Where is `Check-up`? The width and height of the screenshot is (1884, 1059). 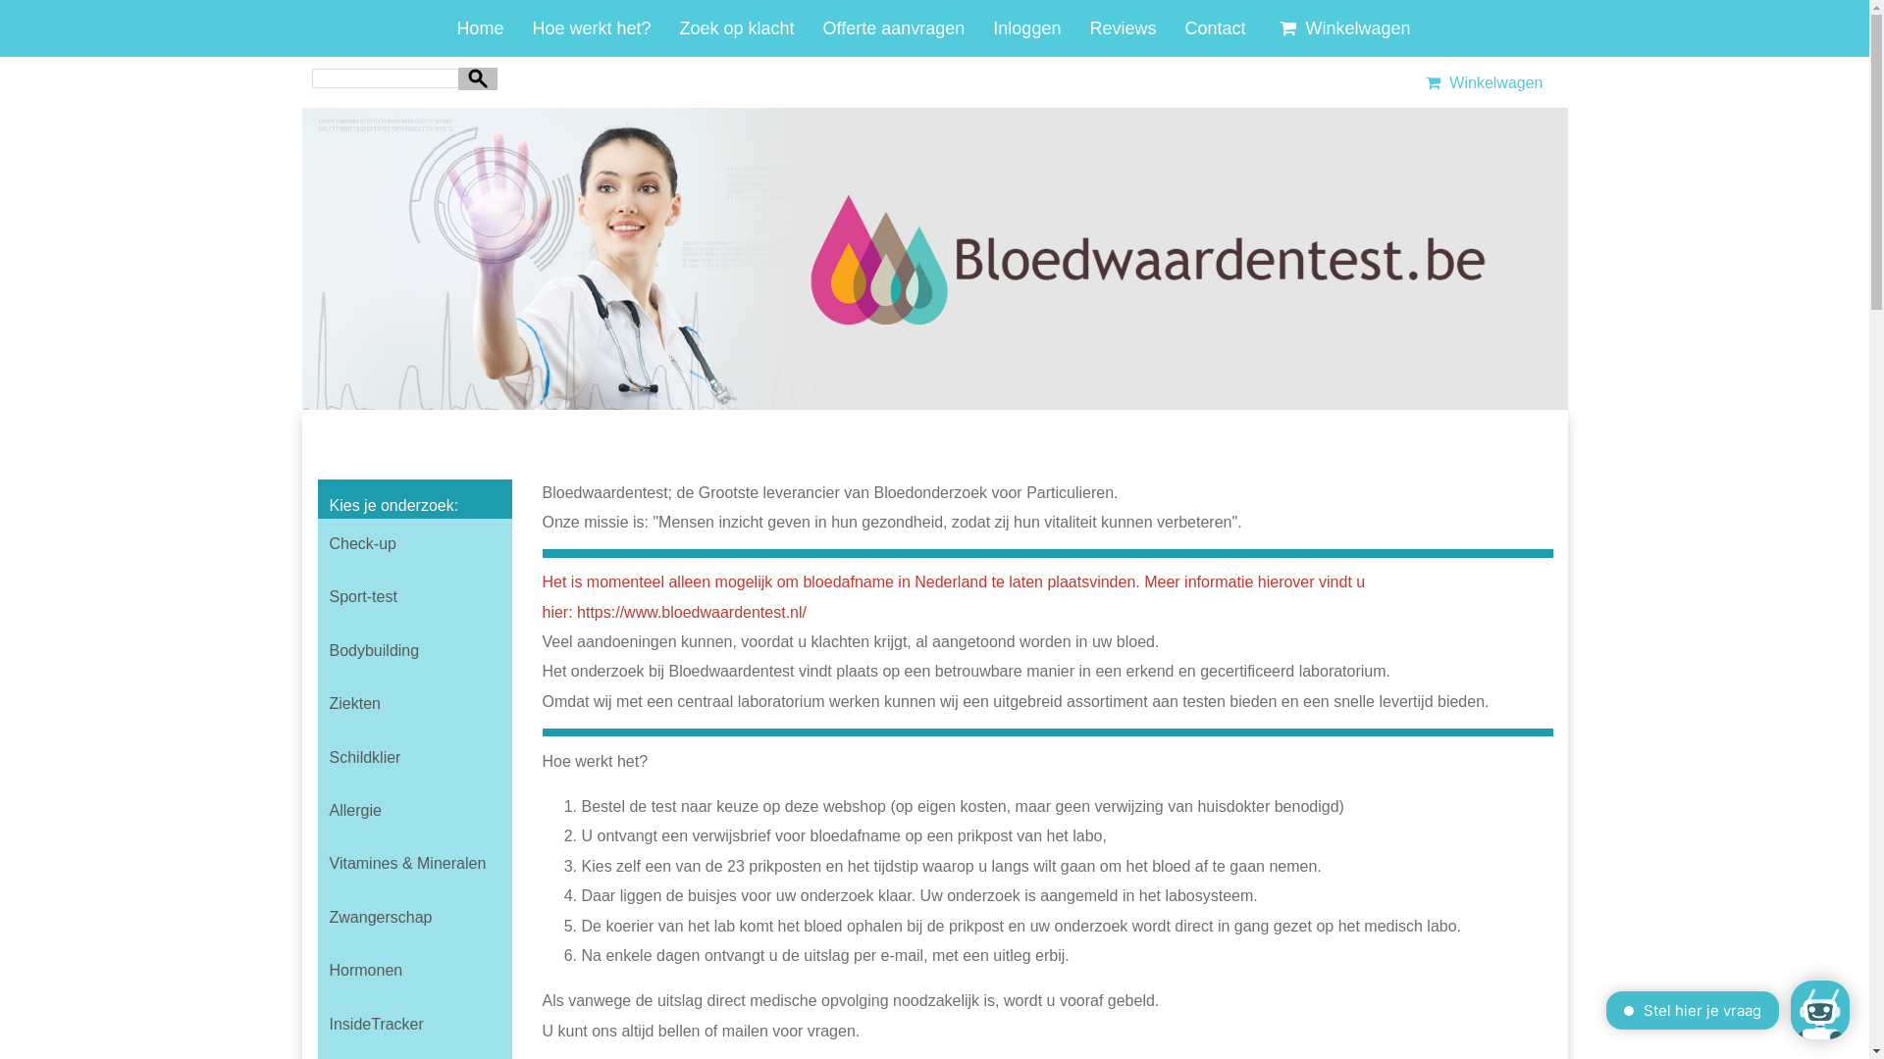 Check-up is located at coordinates (415, 544).